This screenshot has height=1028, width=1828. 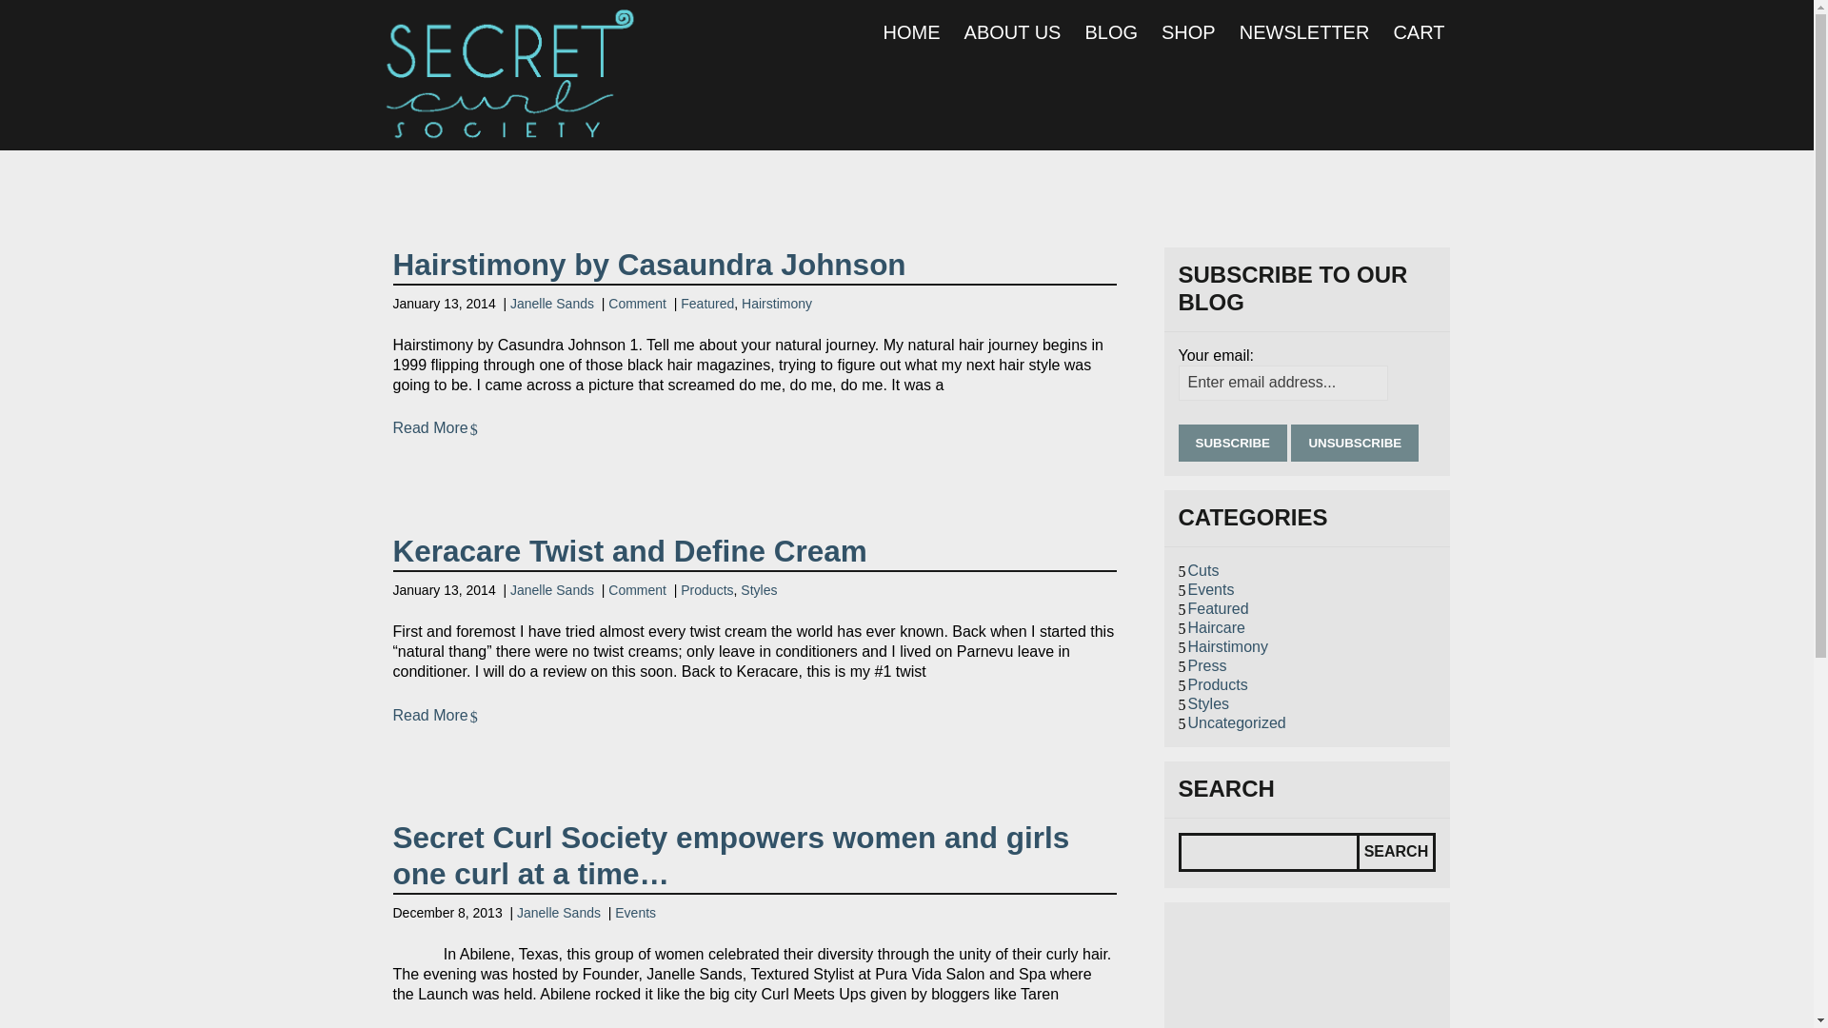 What do you see at coordinates (629, 550) in the screenshot?
I see `Permalink to Keracare Twist and Define Cream` at bounding box center [629, 550].